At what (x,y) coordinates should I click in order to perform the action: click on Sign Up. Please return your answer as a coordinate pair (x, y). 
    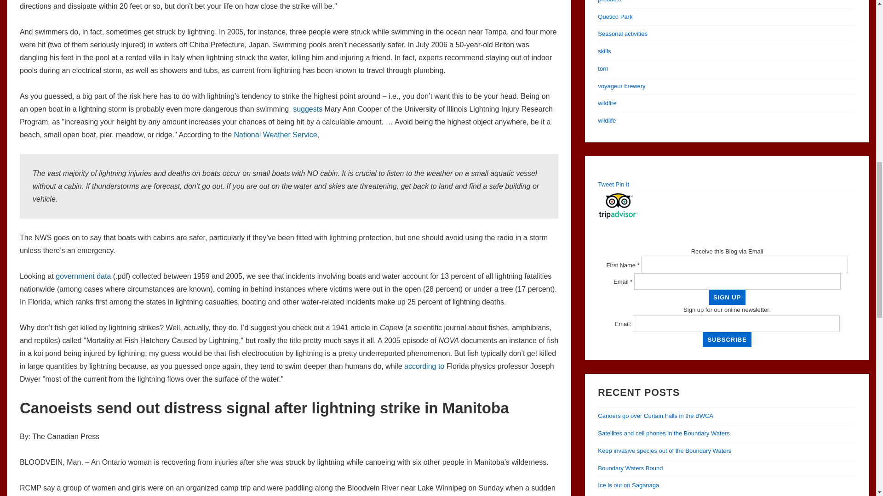
    Looking at the image, I should click on (727, 297).